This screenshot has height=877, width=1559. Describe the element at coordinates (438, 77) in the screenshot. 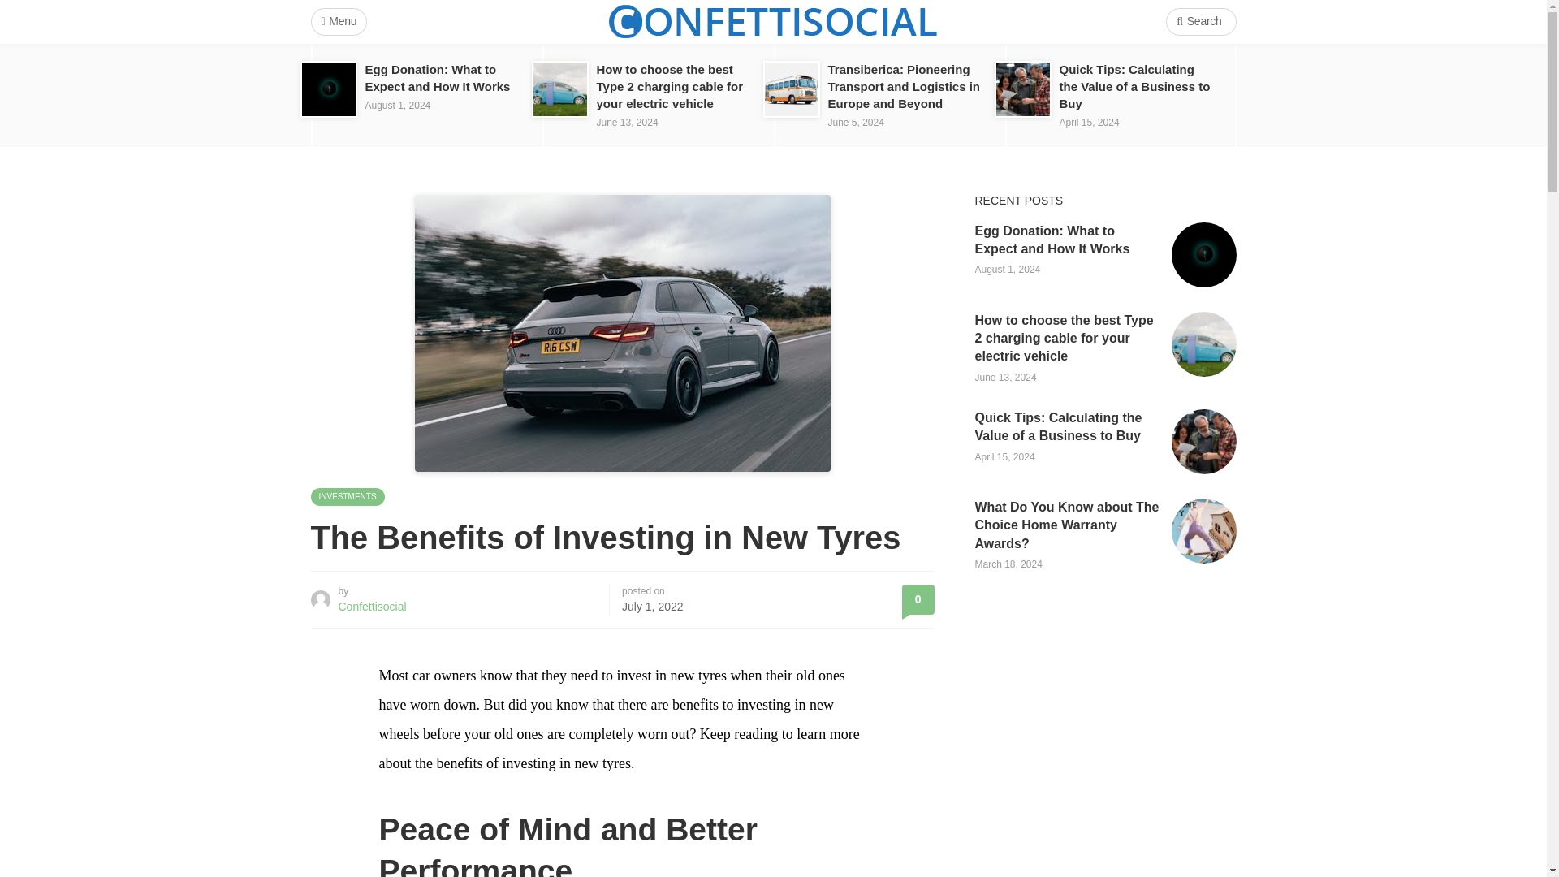

I see `Egg Donation: What to Expect and How It Works` at that location.